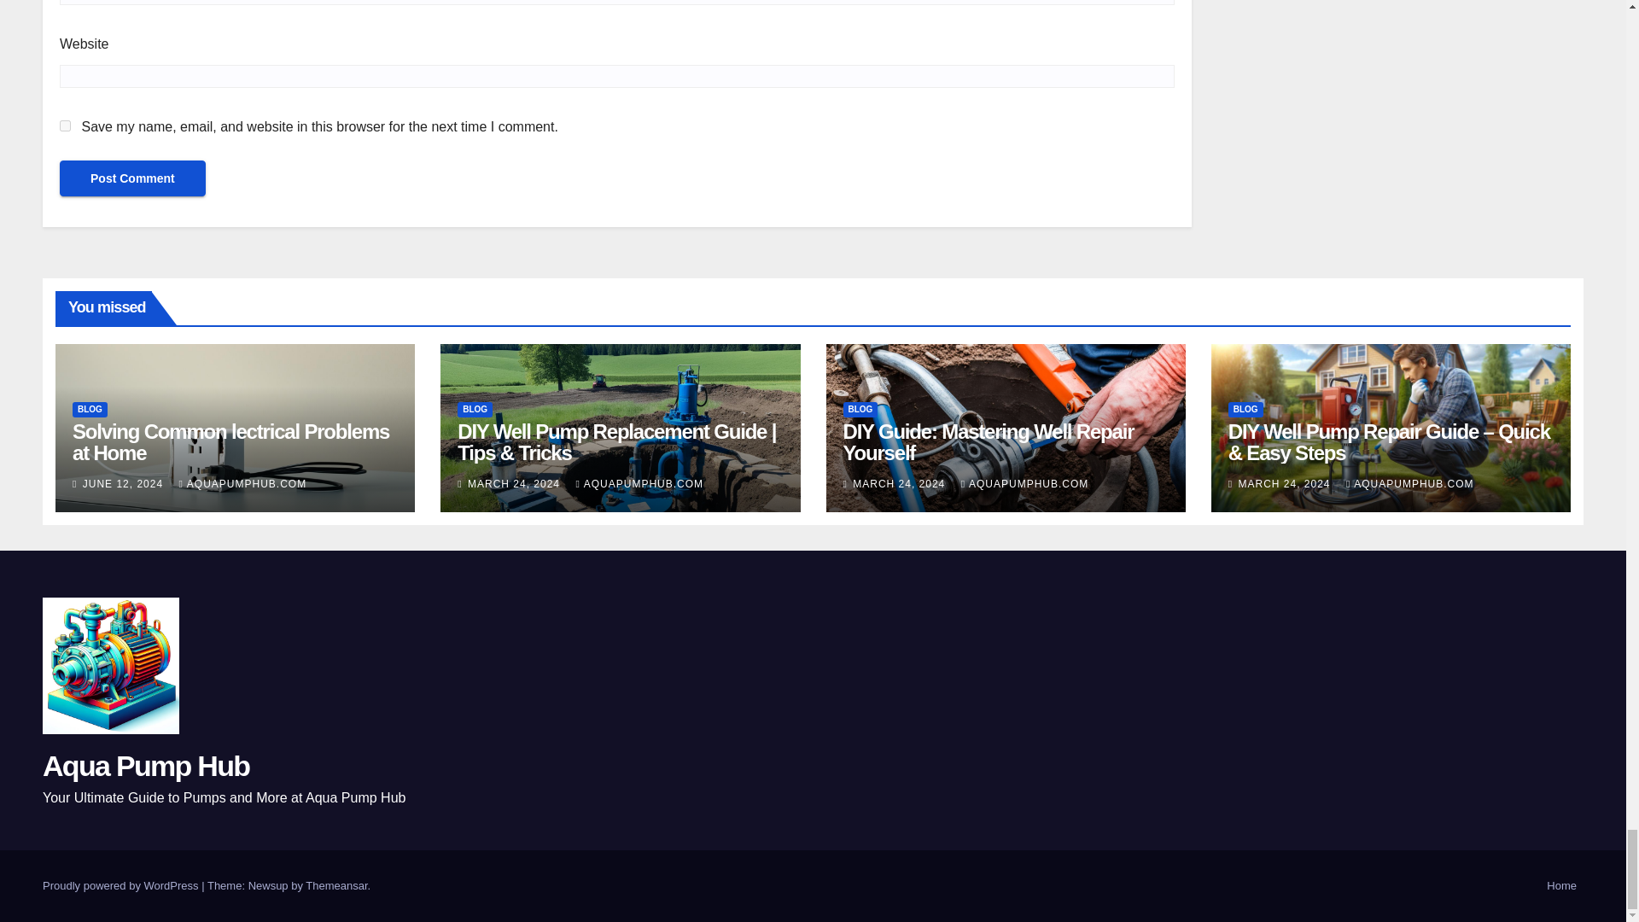 This screenshot has width=1639, height=922. I want to click on Post Comment, so click(132, 178).